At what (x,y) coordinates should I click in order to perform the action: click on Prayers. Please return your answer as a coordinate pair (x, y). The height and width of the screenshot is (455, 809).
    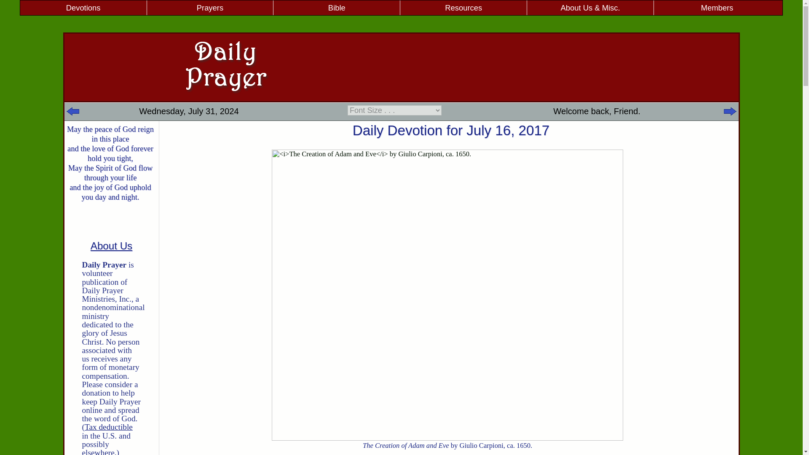
    Looking at the image, I should click on (210, 8).